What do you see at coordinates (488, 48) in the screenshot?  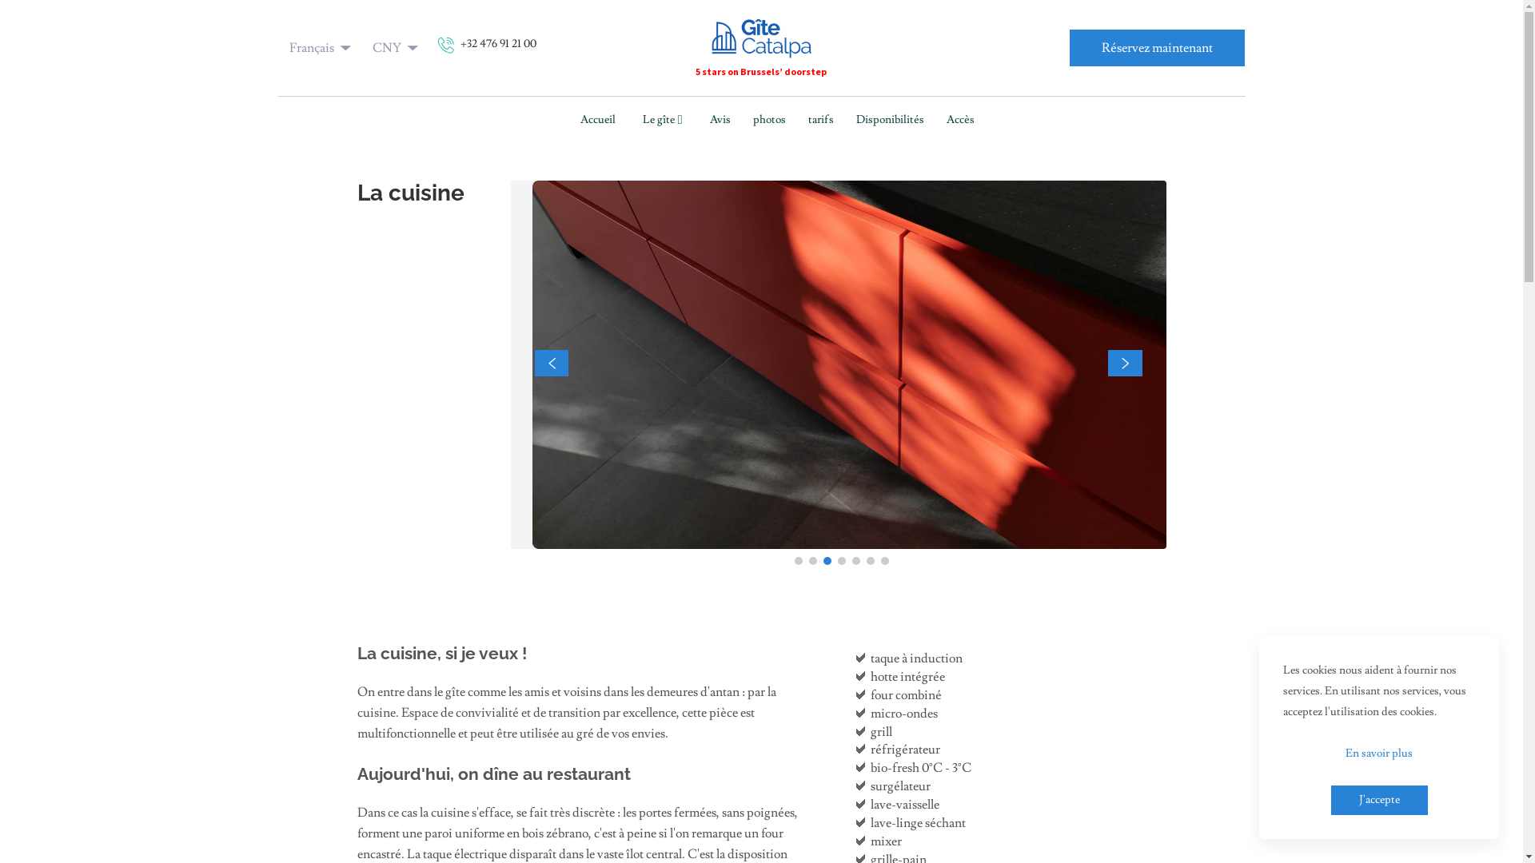 I see `+32 476 91 21 00` at bounding box center [488, 48].